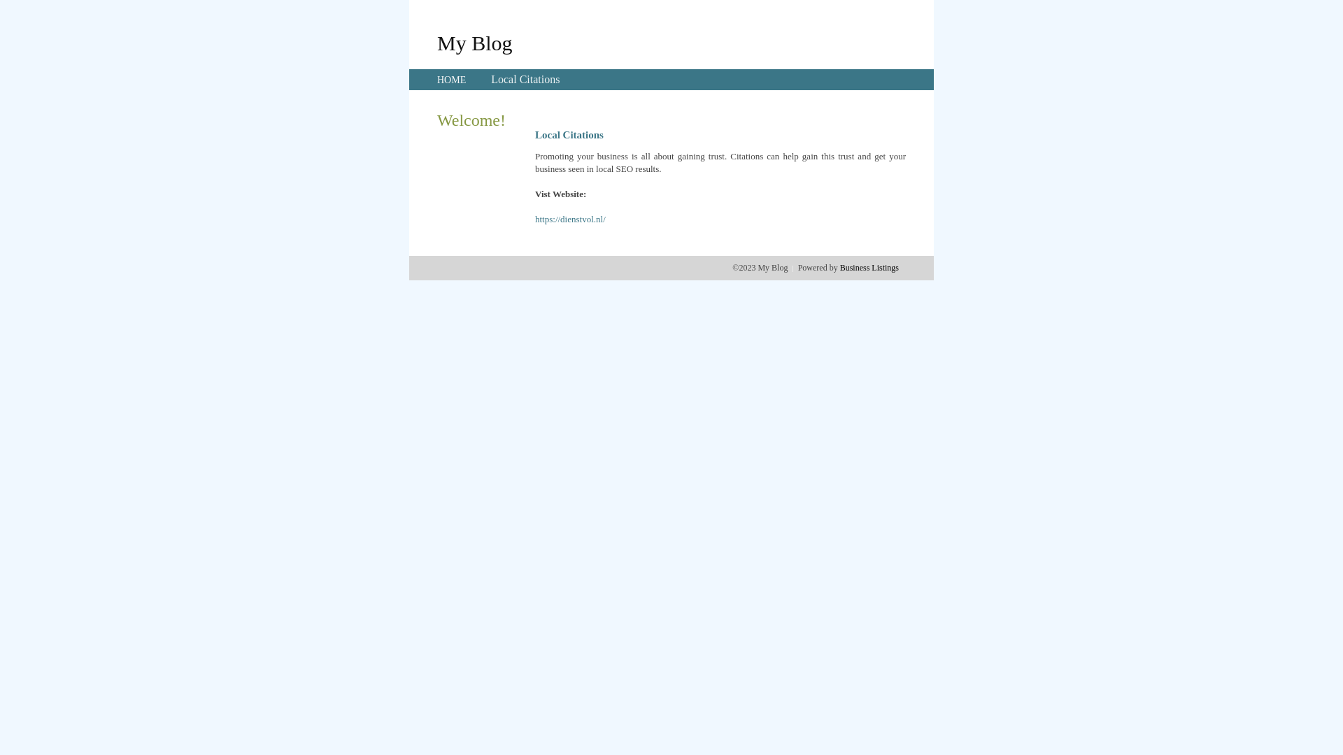 The height and width of the screenshot is (755, 1343). What do you see at coordinates (571, 220) in the screenshot?
I see `https://dienstvol.nl/` at bounding box center [571, 220].